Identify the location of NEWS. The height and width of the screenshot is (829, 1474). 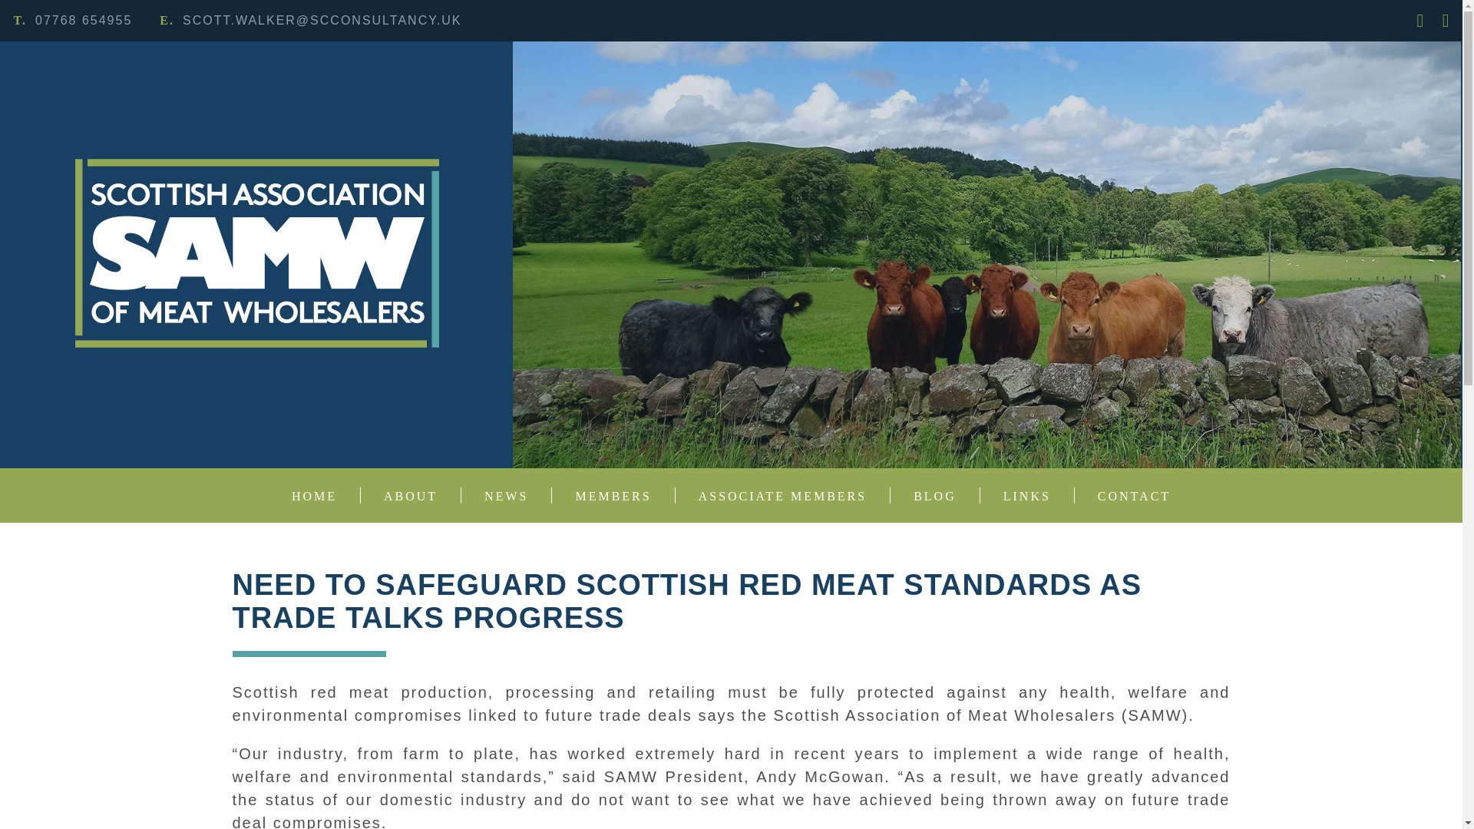
(494, 495).